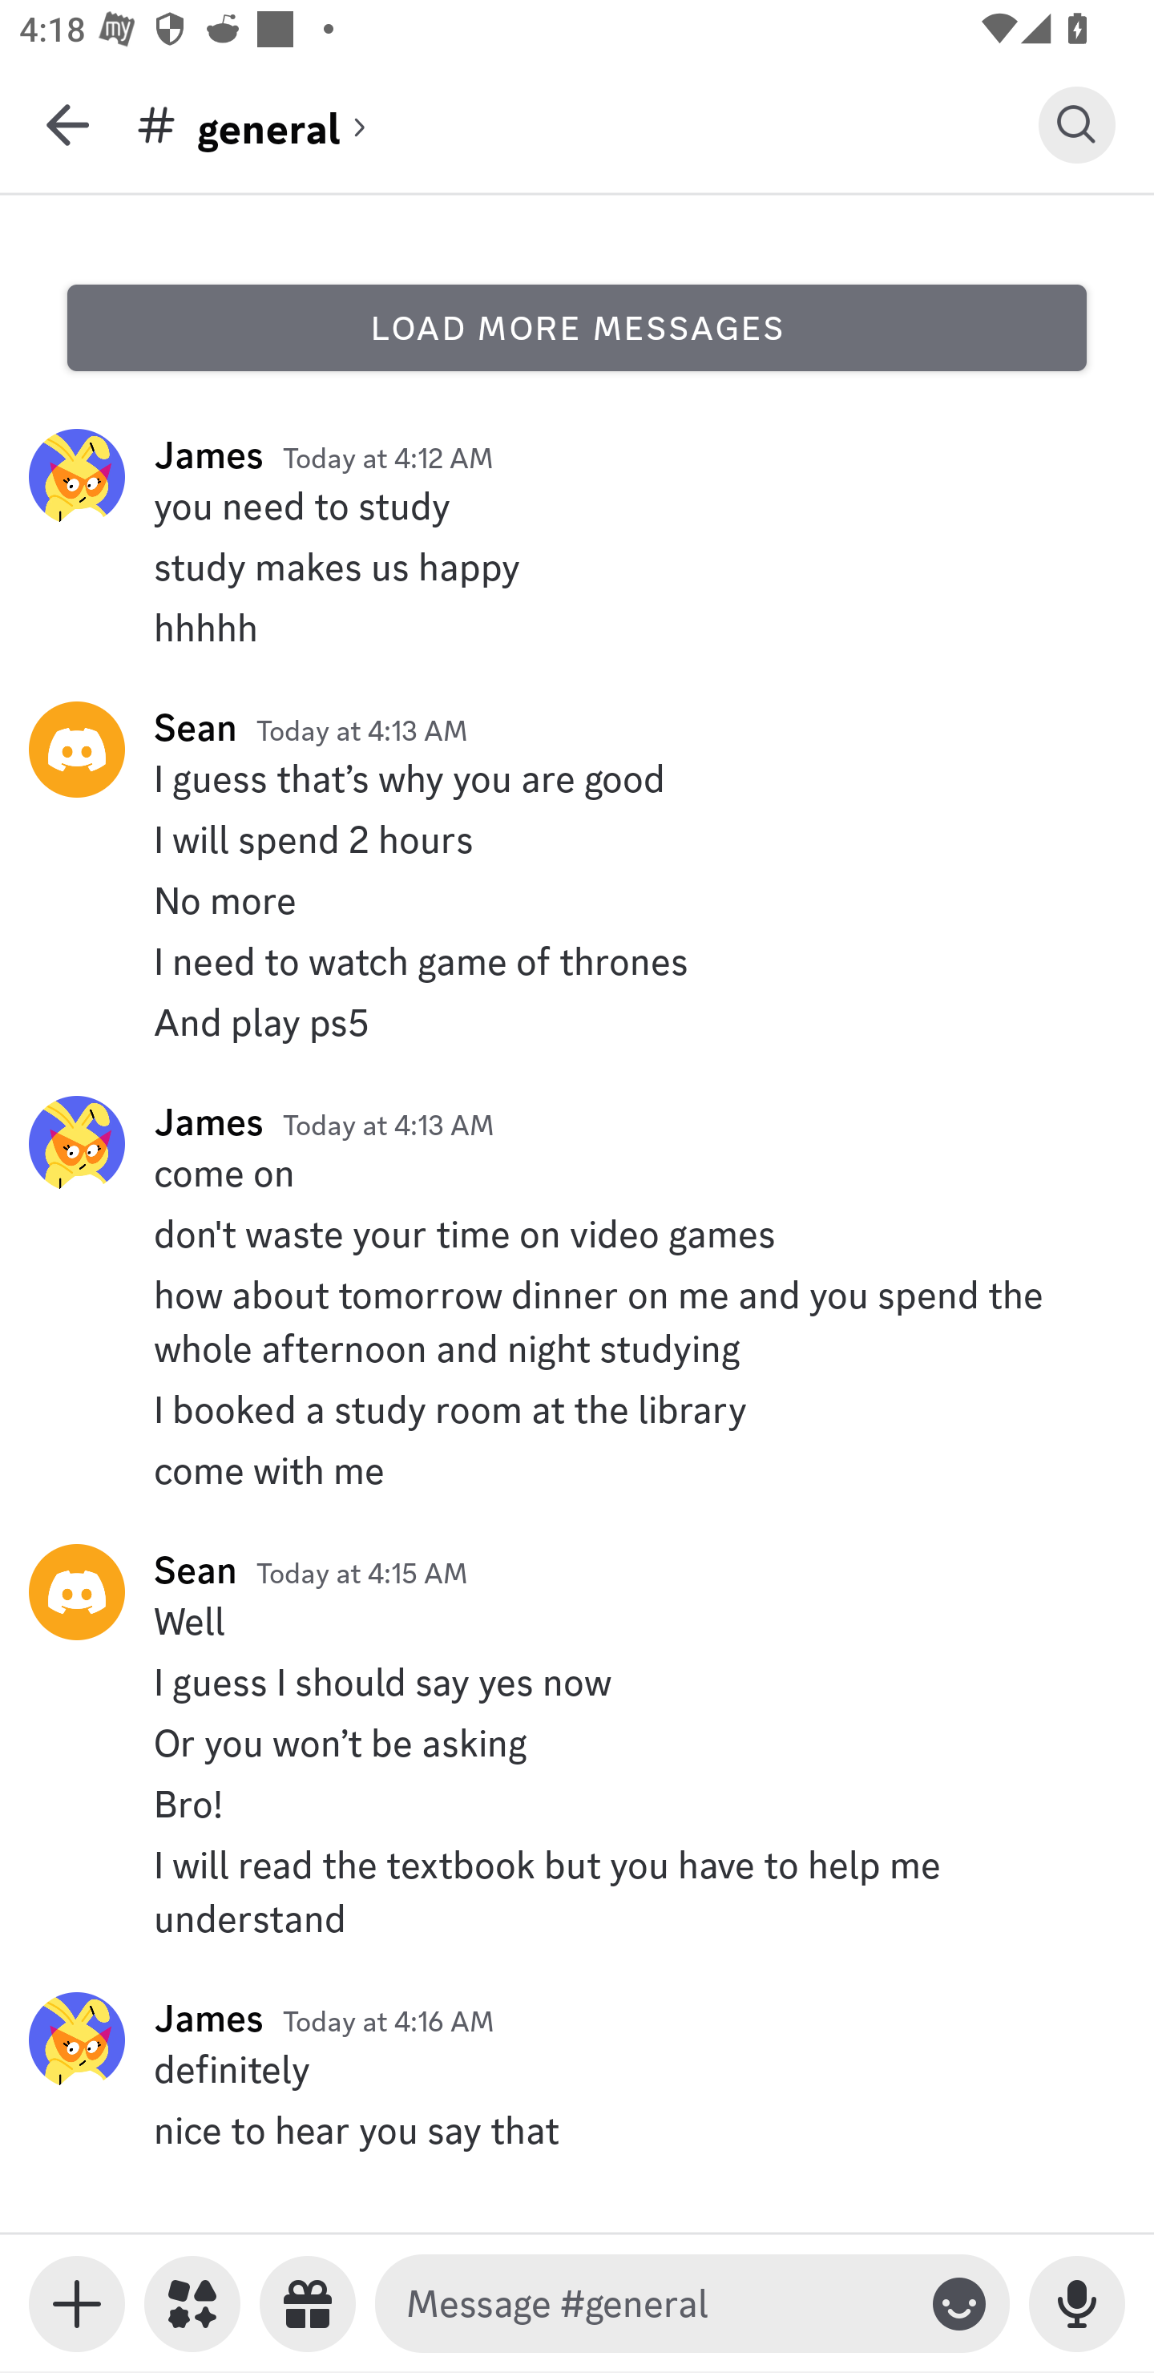  What do you see at coordinates (208, 1121) in the screenshot?
I see `James` at bounding box center [208, 1121].